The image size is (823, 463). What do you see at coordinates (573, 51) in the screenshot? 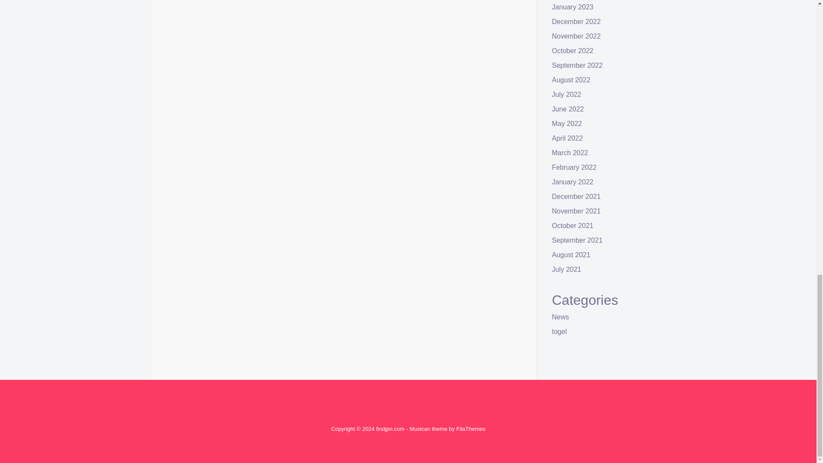
I see `October 2022` at bounding box center [573, 51].